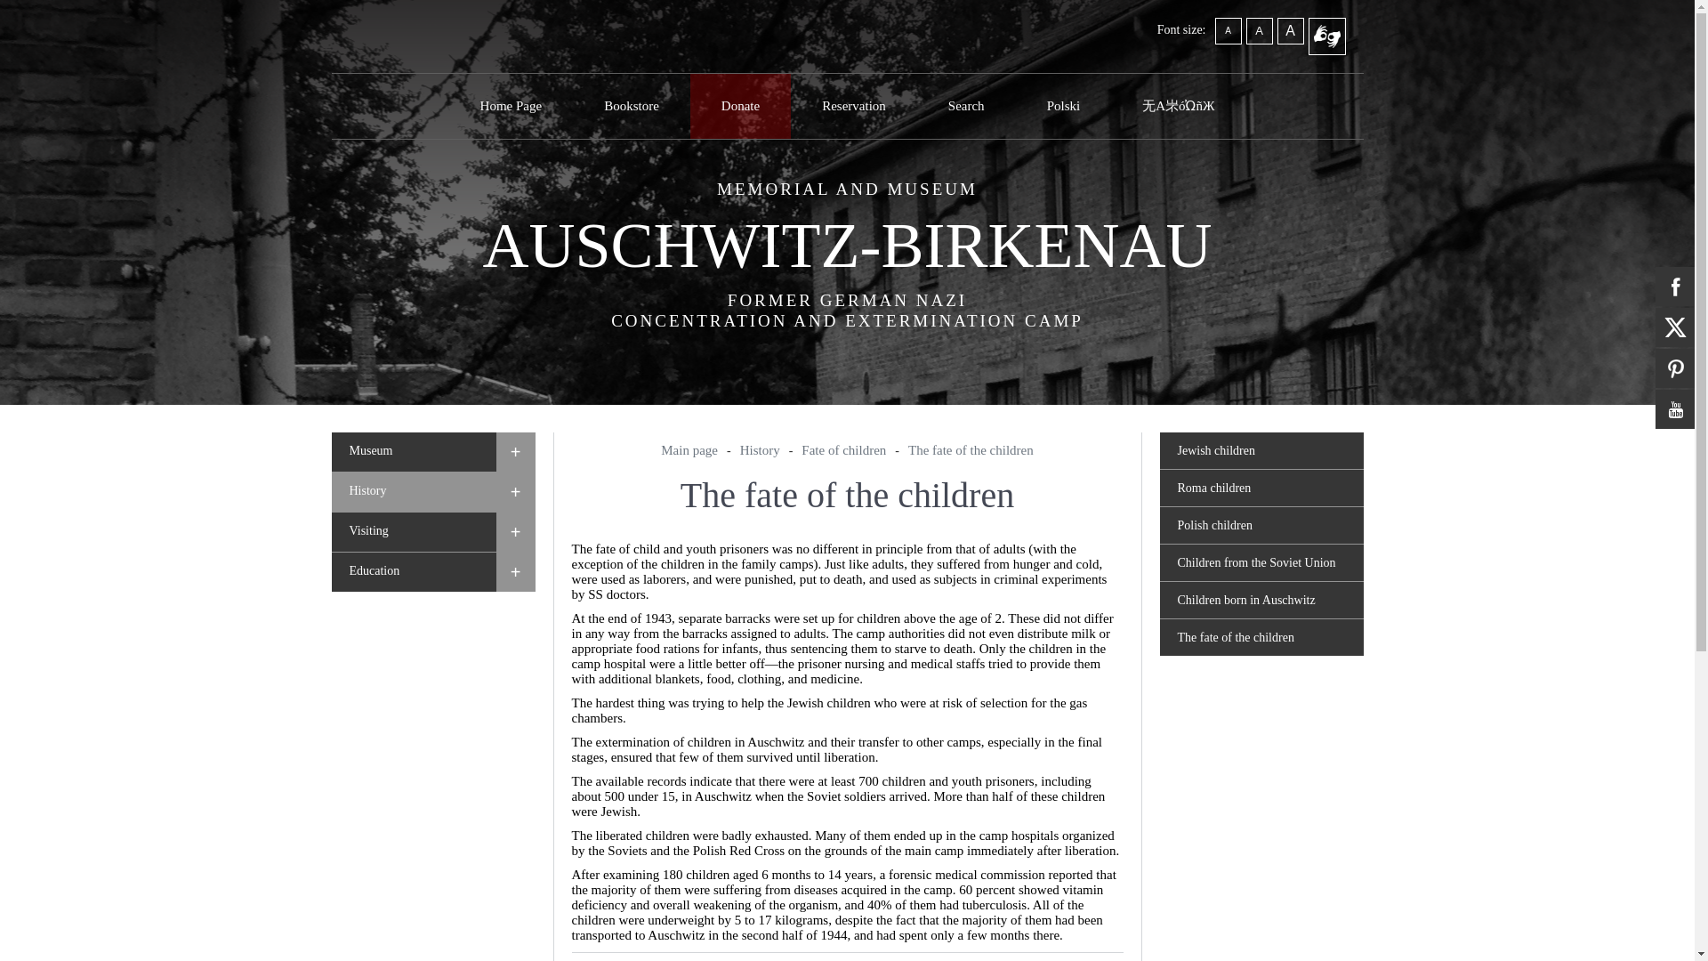 The image size is (1708, 961). What do you see at coordinates (740, 106) in the screenshot?
I see `Donate` at bounding box center [740, 106].